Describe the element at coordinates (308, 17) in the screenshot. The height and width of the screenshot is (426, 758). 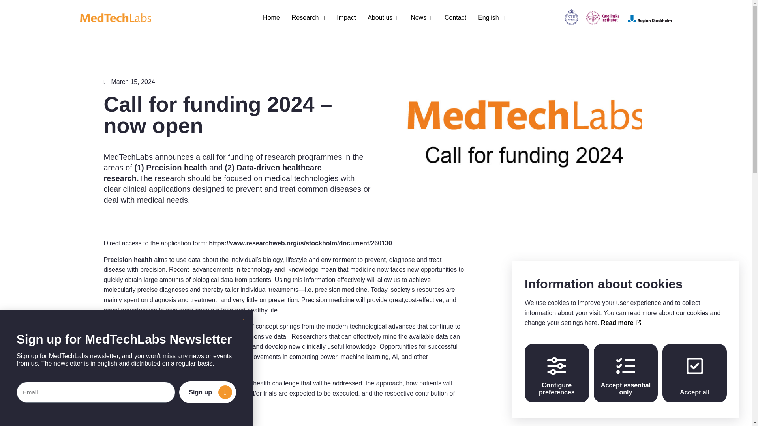
I see `Research` at that location.